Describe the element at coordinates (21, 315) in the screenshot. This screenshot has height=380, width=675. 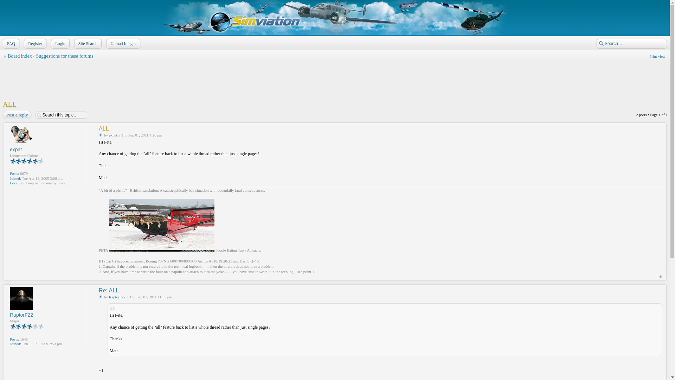
I see `RaptorF22` at that location.